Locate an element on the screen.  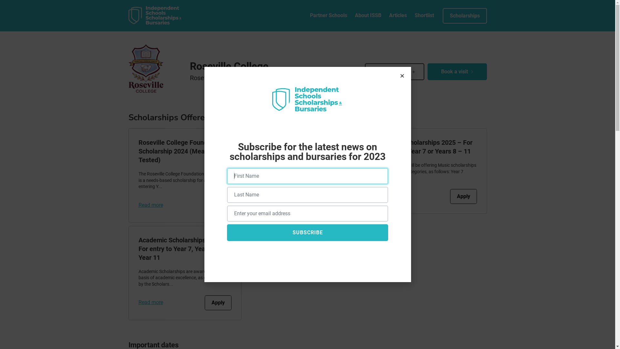
Read more is located at coordinates (396, 196).